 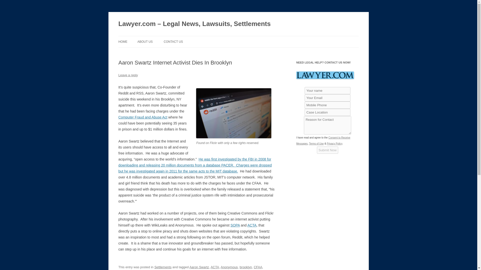 What do you see at coordinates (173, 41) in the screenshot?
I see `CONTACT US` at bounding box center [173, 41].